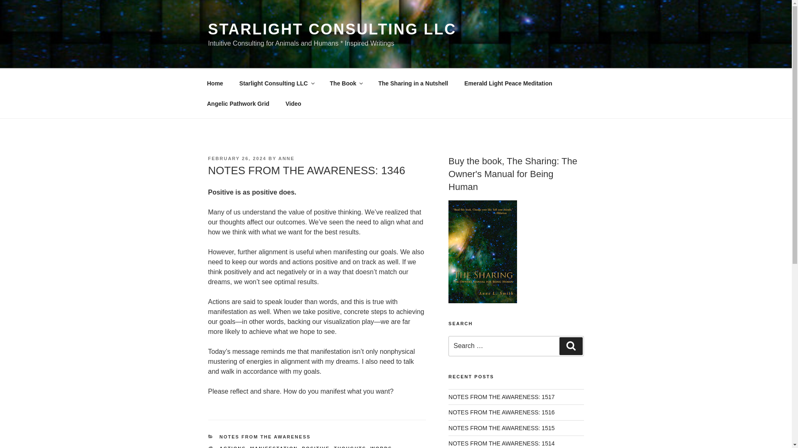 The image size is (798, 448). I want to click on The Sharing in a Nutshell, so click(413, 83).